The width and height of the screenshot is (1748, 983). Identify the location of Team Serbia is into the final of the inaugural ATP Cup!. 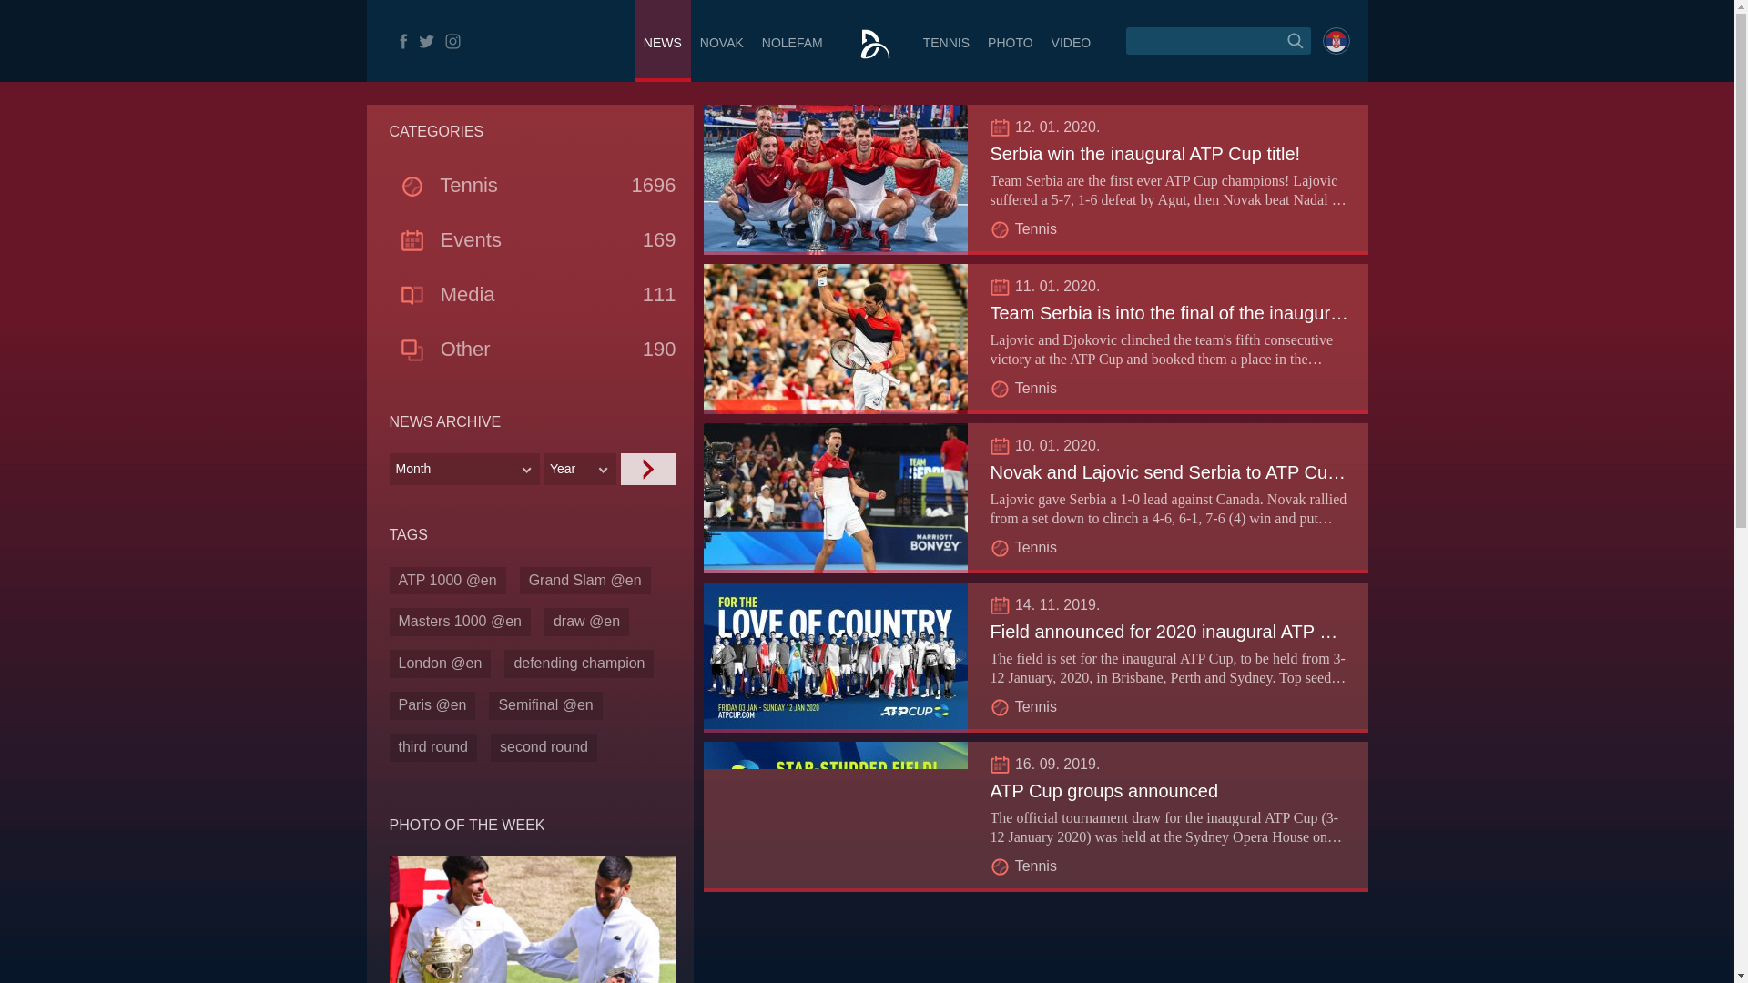
(1208, 313).